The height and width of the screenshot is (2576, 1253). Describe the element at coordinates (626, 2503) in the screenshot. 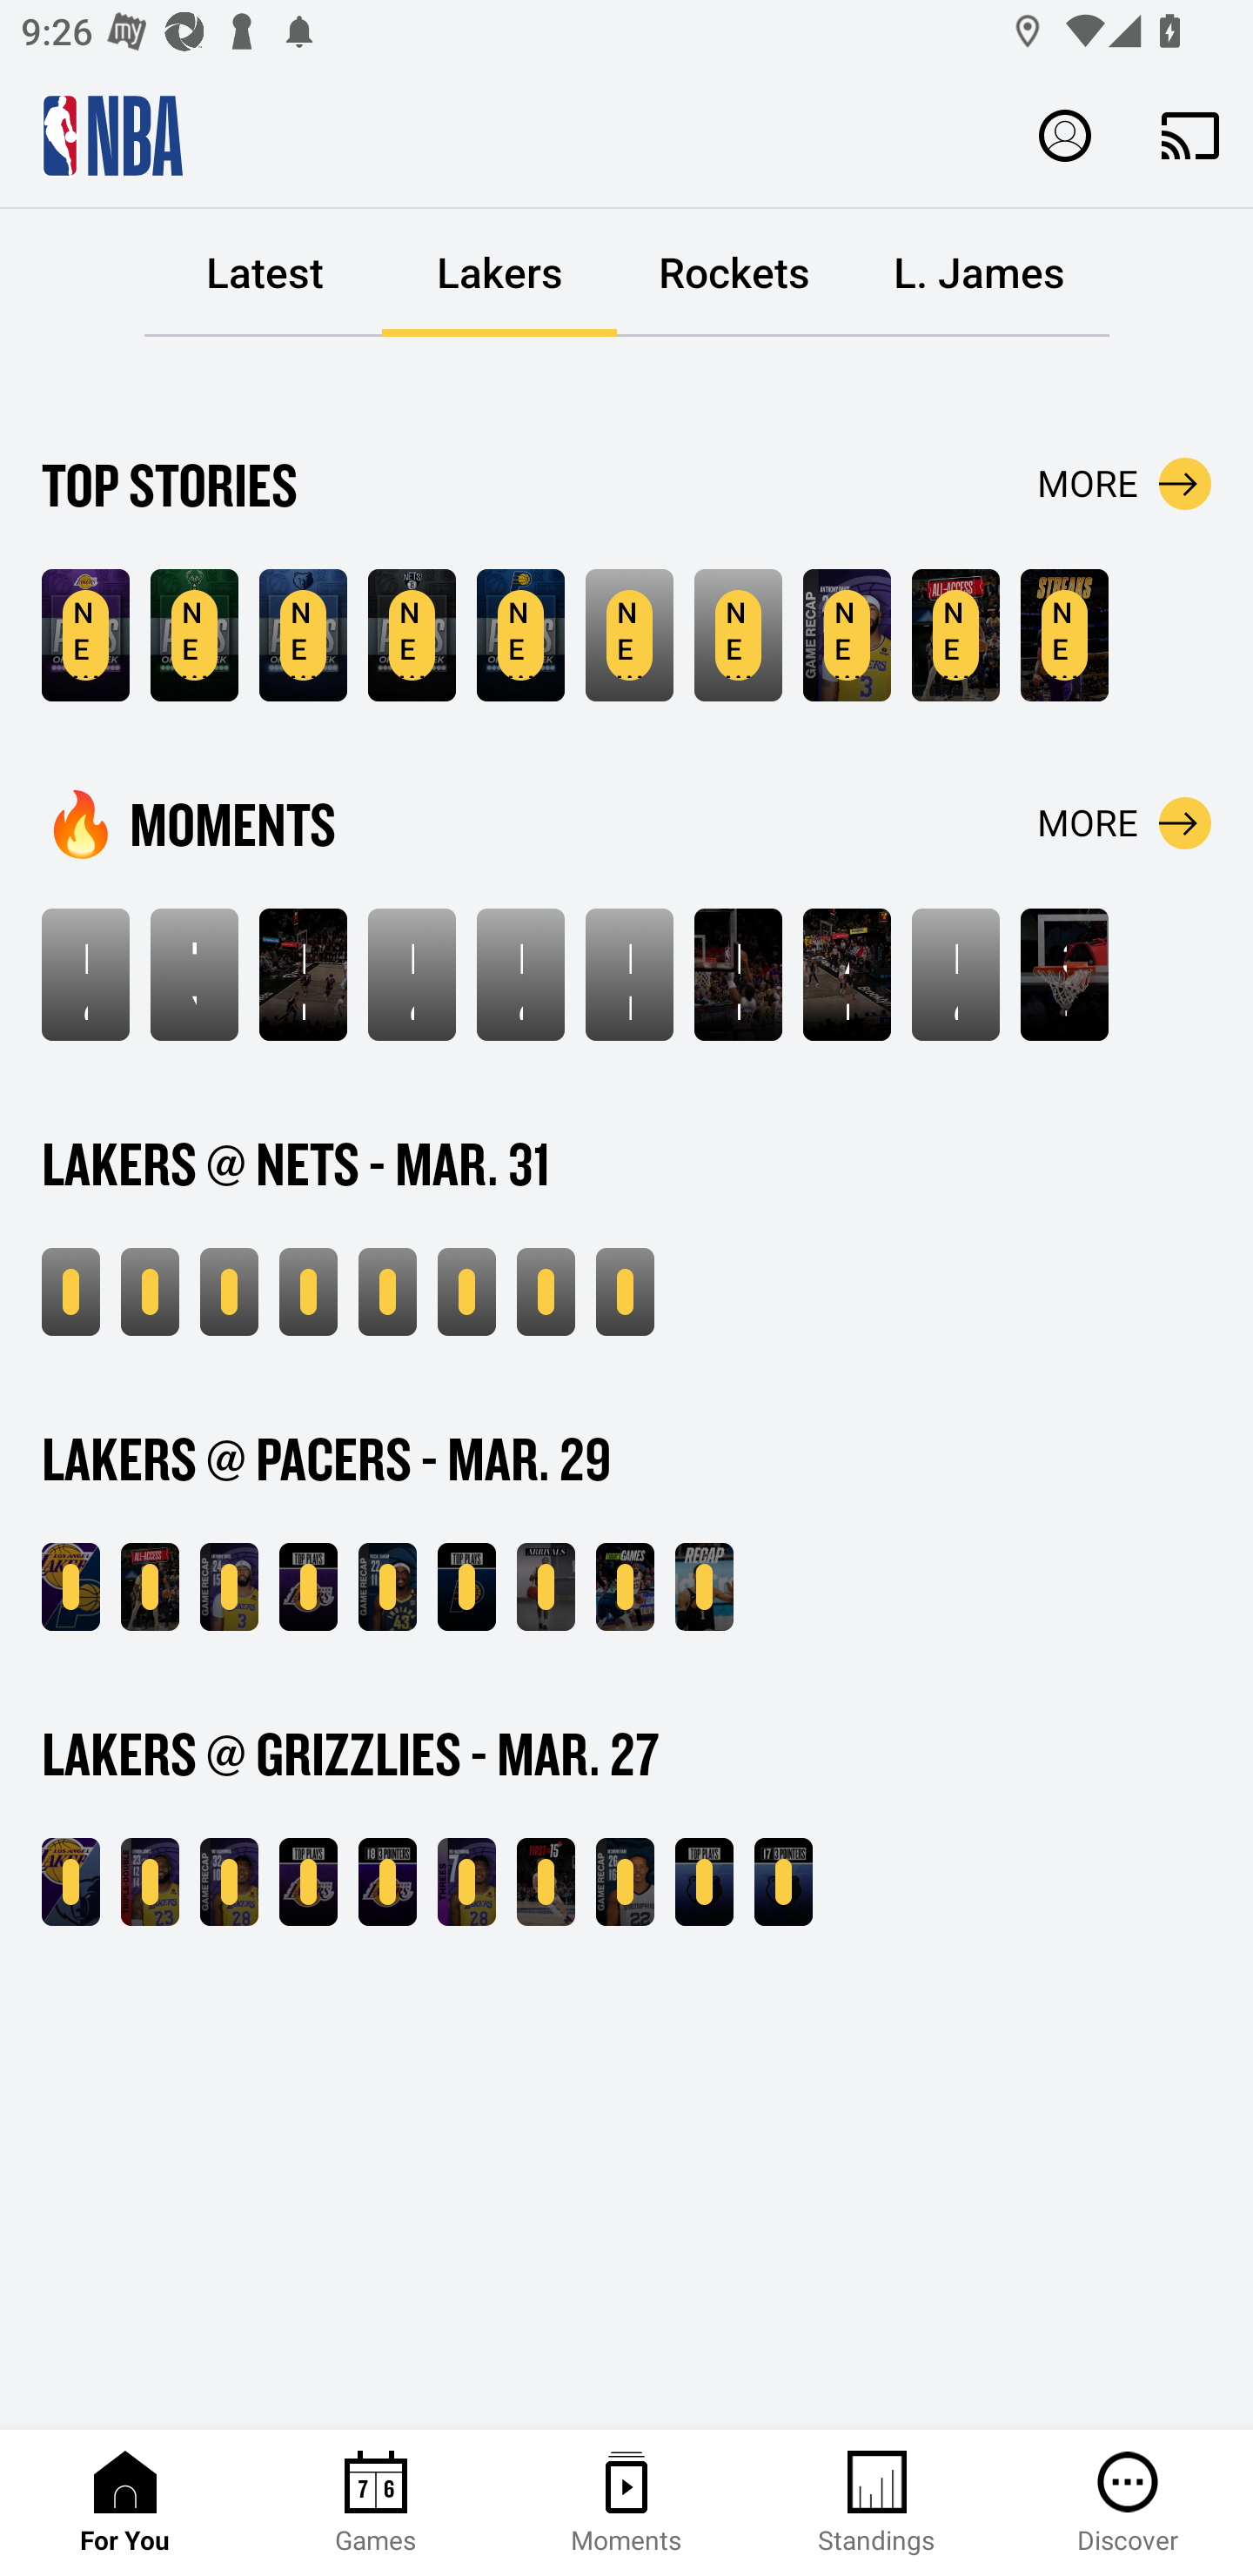

I see `Moments` at that location.